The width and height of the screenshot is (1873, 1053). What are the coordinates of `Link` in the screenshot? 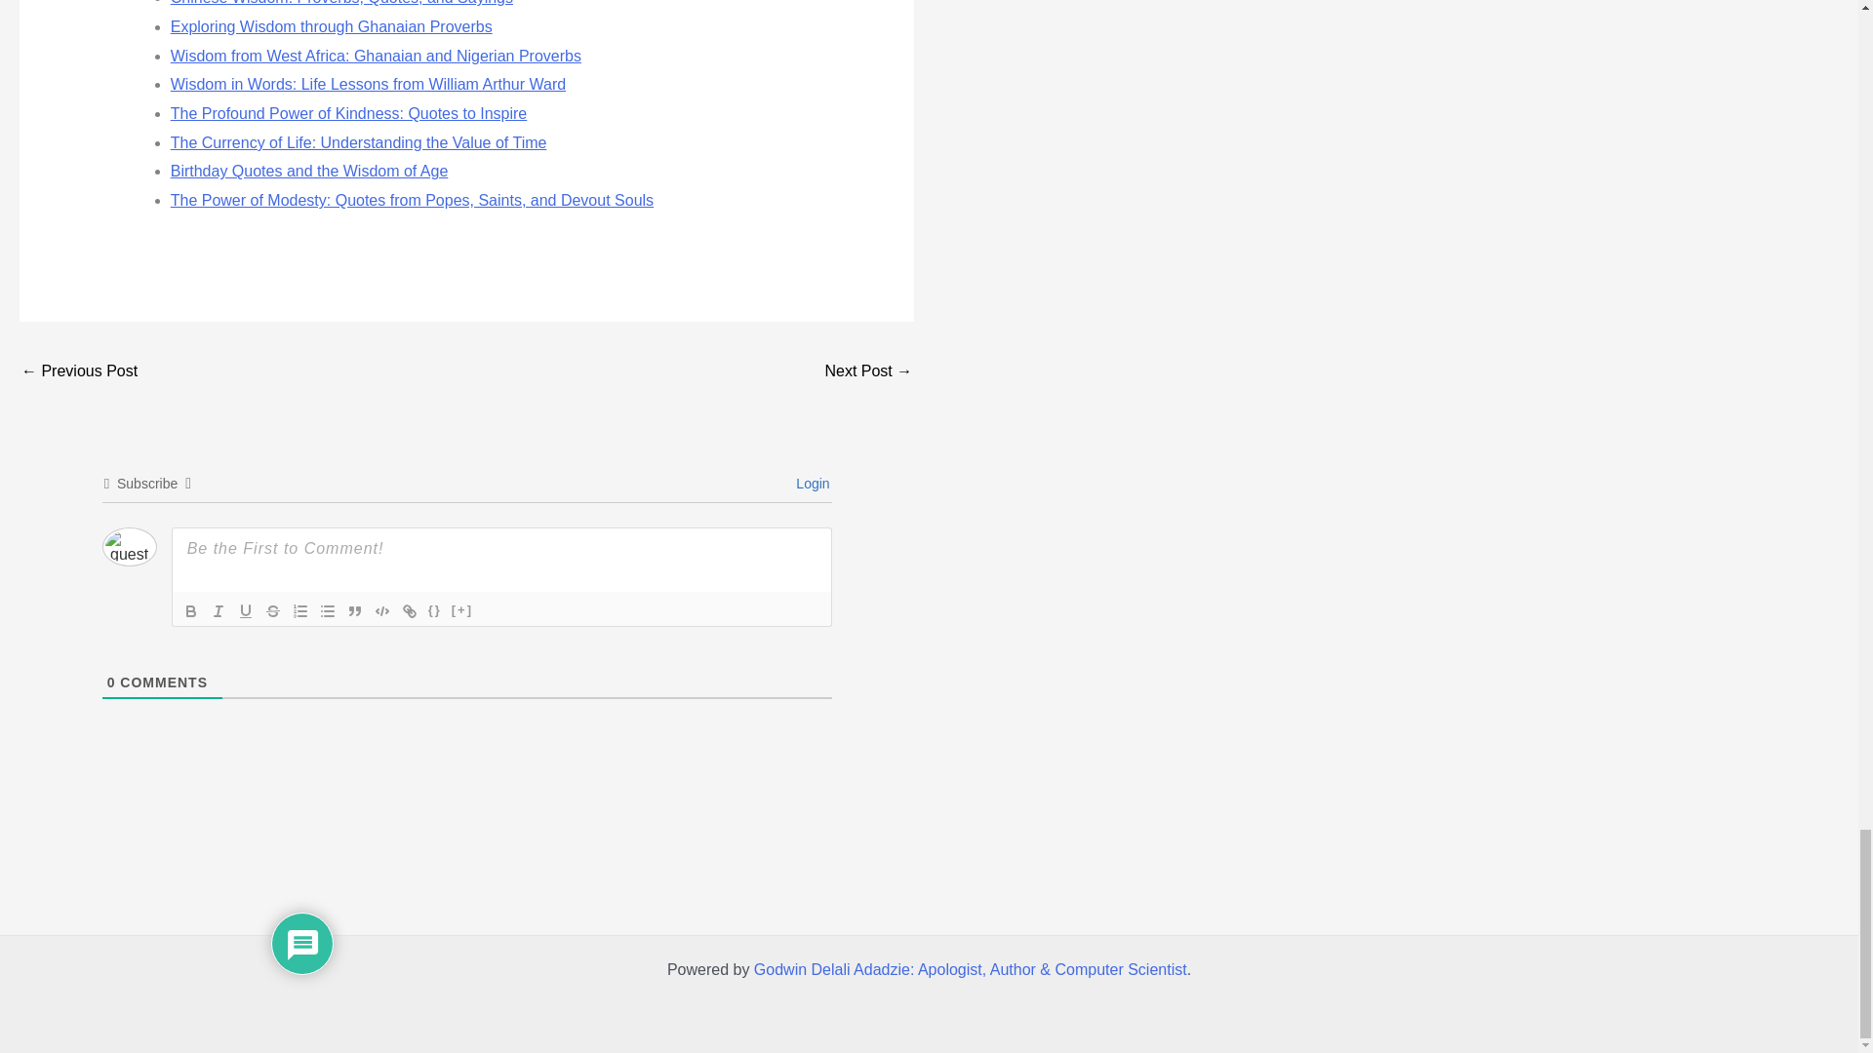 It's located at (409, 610).